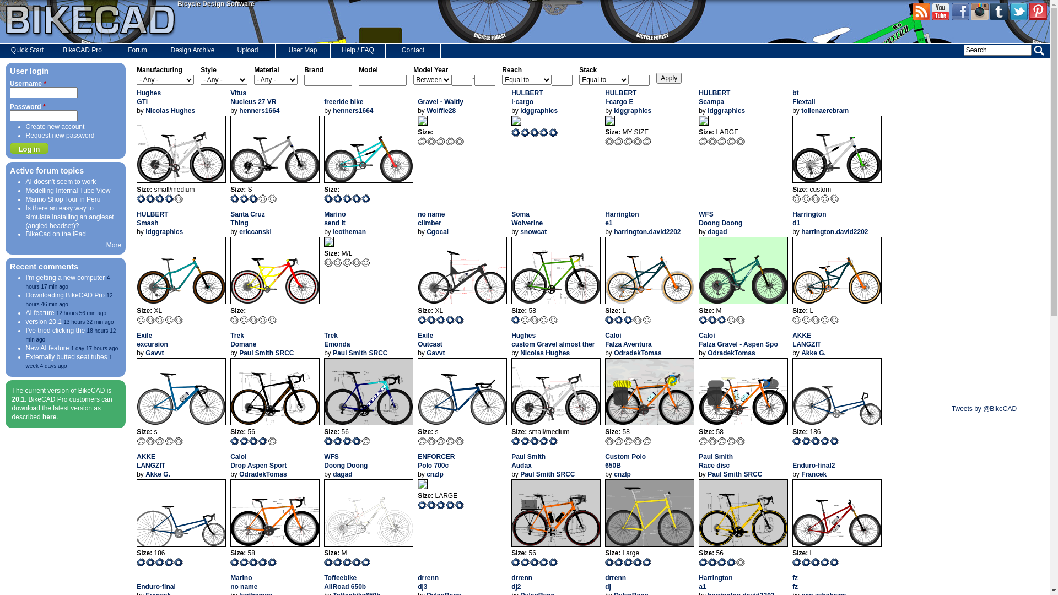 The width and height of the screenshot is (1058, 595). I want to click on Give Flextail 1/5, so click(797, 198).